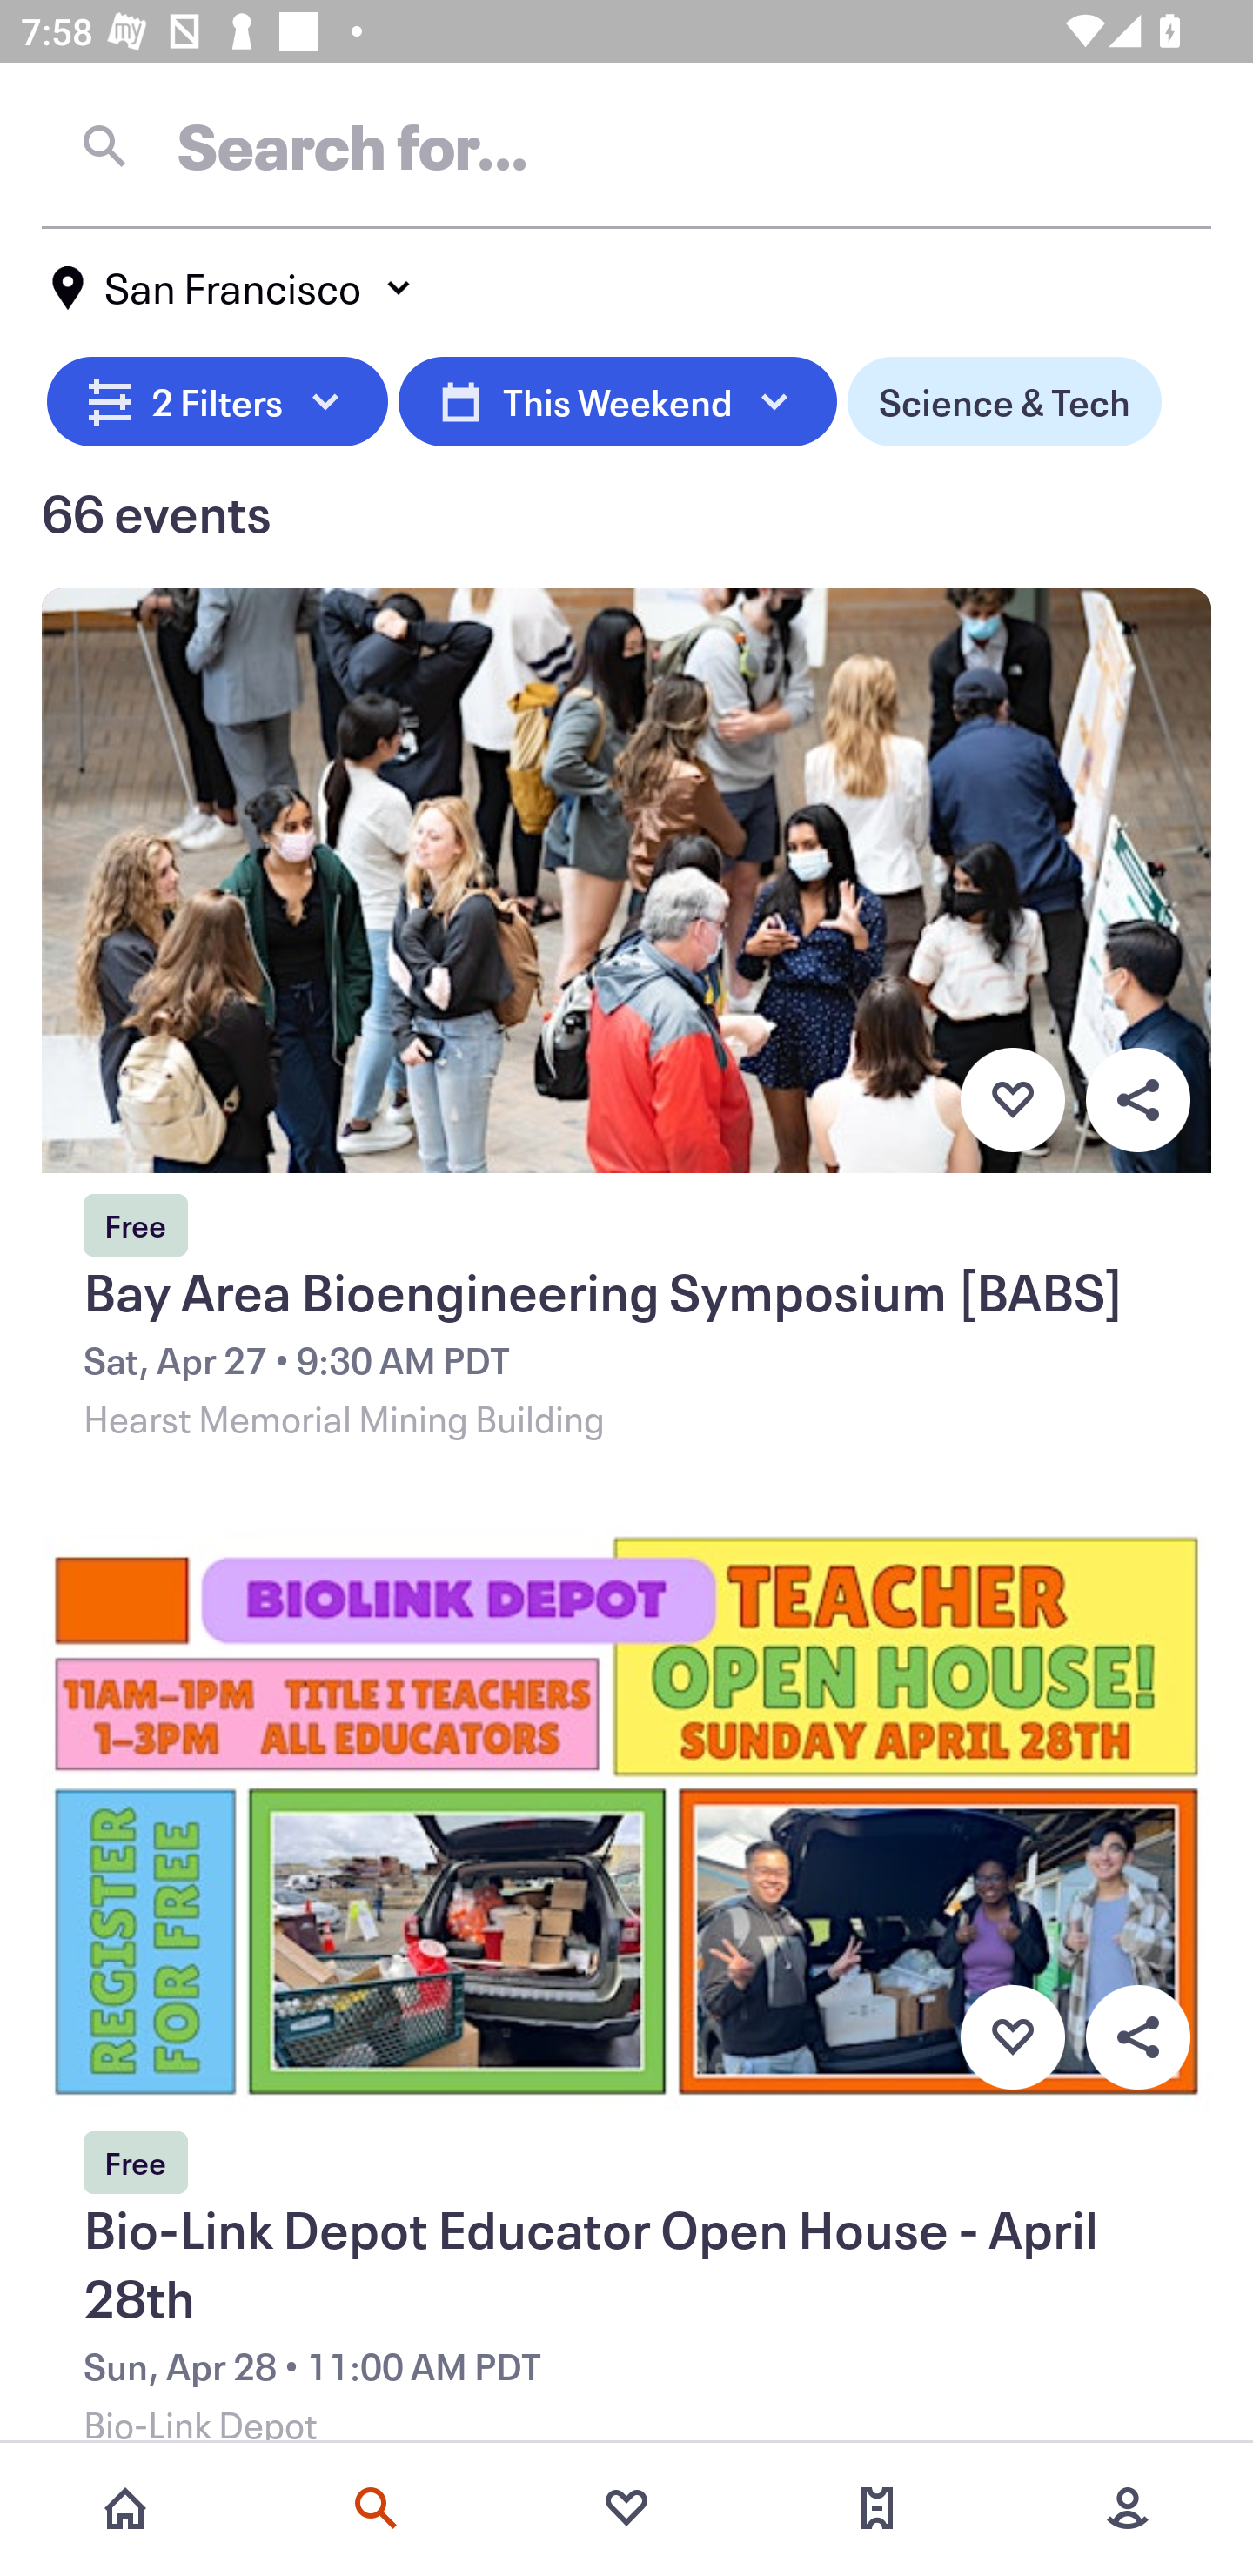 This screenshot has width=1253, height=2576. I want to click on This Weekend, so click(617, 397).